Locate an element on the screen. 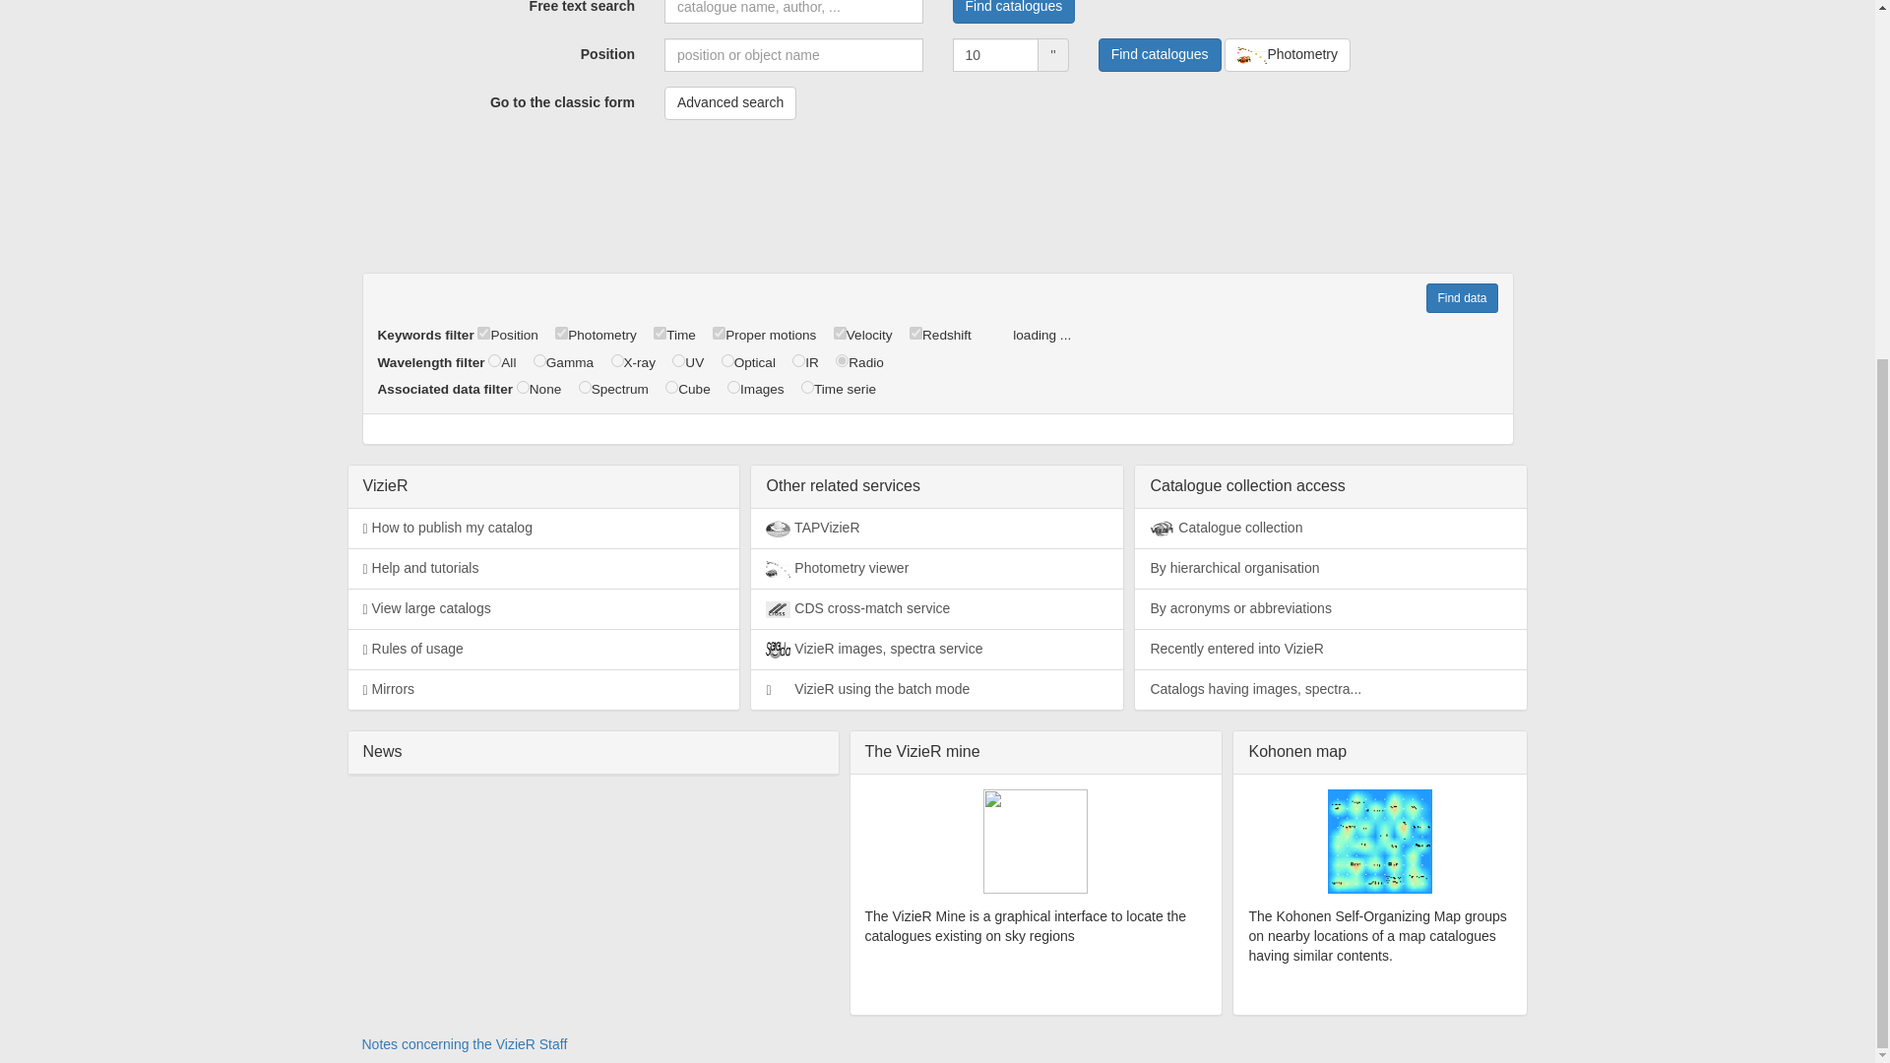 The width and height of the screenshot is (1890, 1063). option3 is located at coordinates (678, 360).